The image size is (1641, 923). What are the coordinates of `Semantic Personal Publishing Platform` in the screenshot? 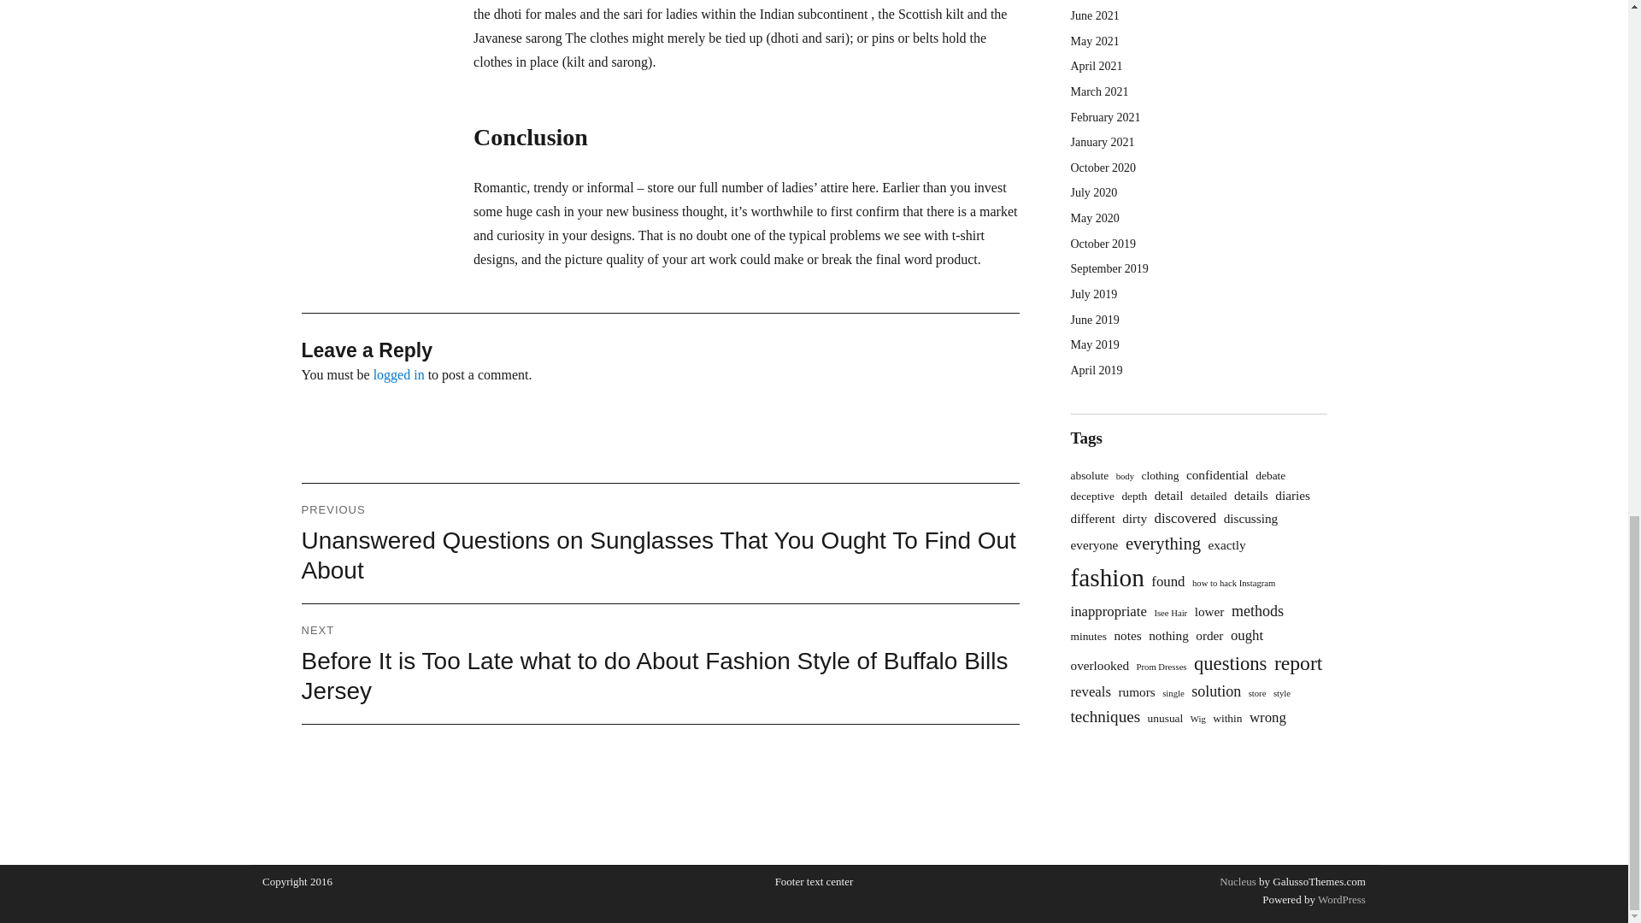 It's located at (1340, 899).